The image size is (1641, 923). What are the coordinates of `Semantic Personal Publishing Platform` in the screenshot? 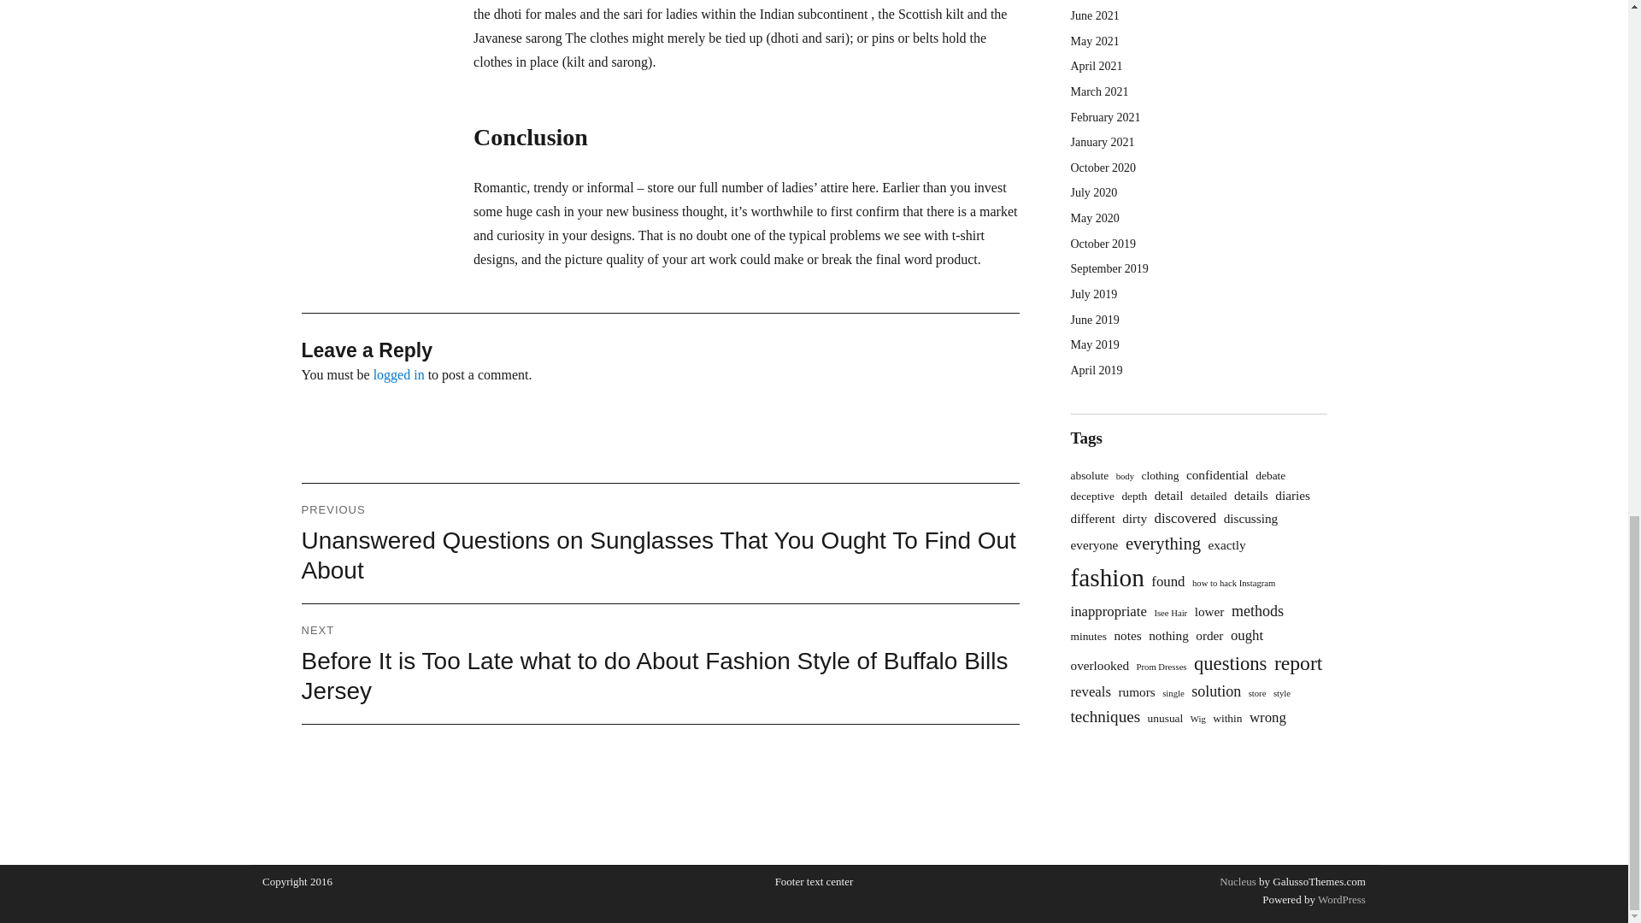 It's located at (1340, 899).